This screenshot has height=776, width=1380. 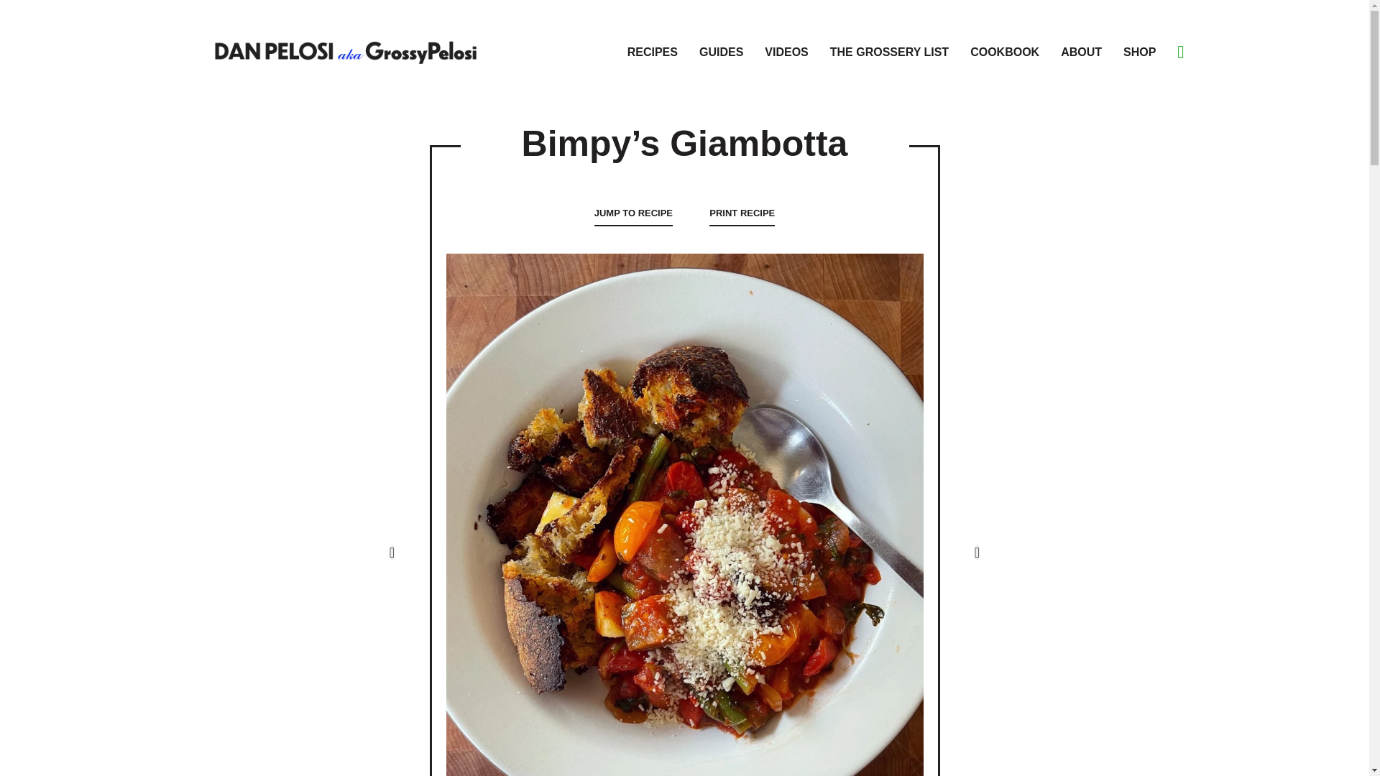 What do you see at coordinates (890, 47) in the screenshot?
I see `THE GROSSERY LIST` at bounding box center [890, 47].